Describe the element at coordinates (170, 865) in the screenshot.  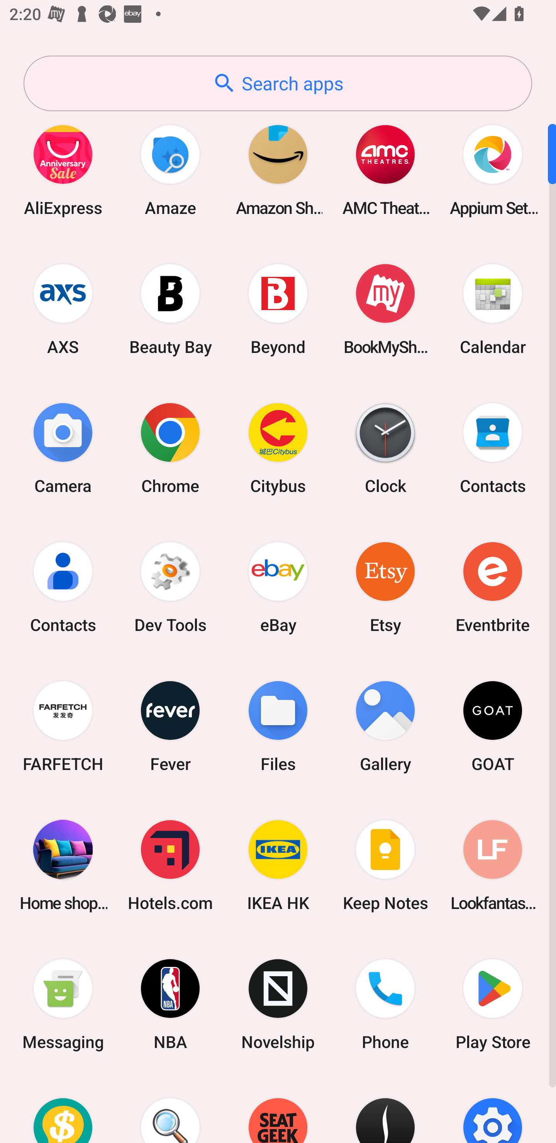
I see `Hotels.com` at that location.